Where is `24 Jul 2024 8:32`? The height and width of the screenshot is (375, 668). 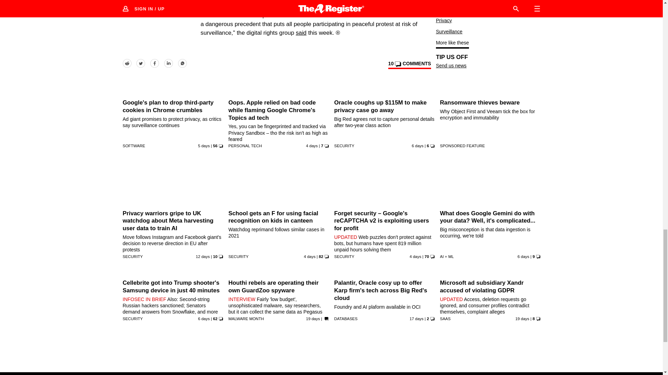 24 Jul 2024 8:32 is located at coordinates (310, 257).